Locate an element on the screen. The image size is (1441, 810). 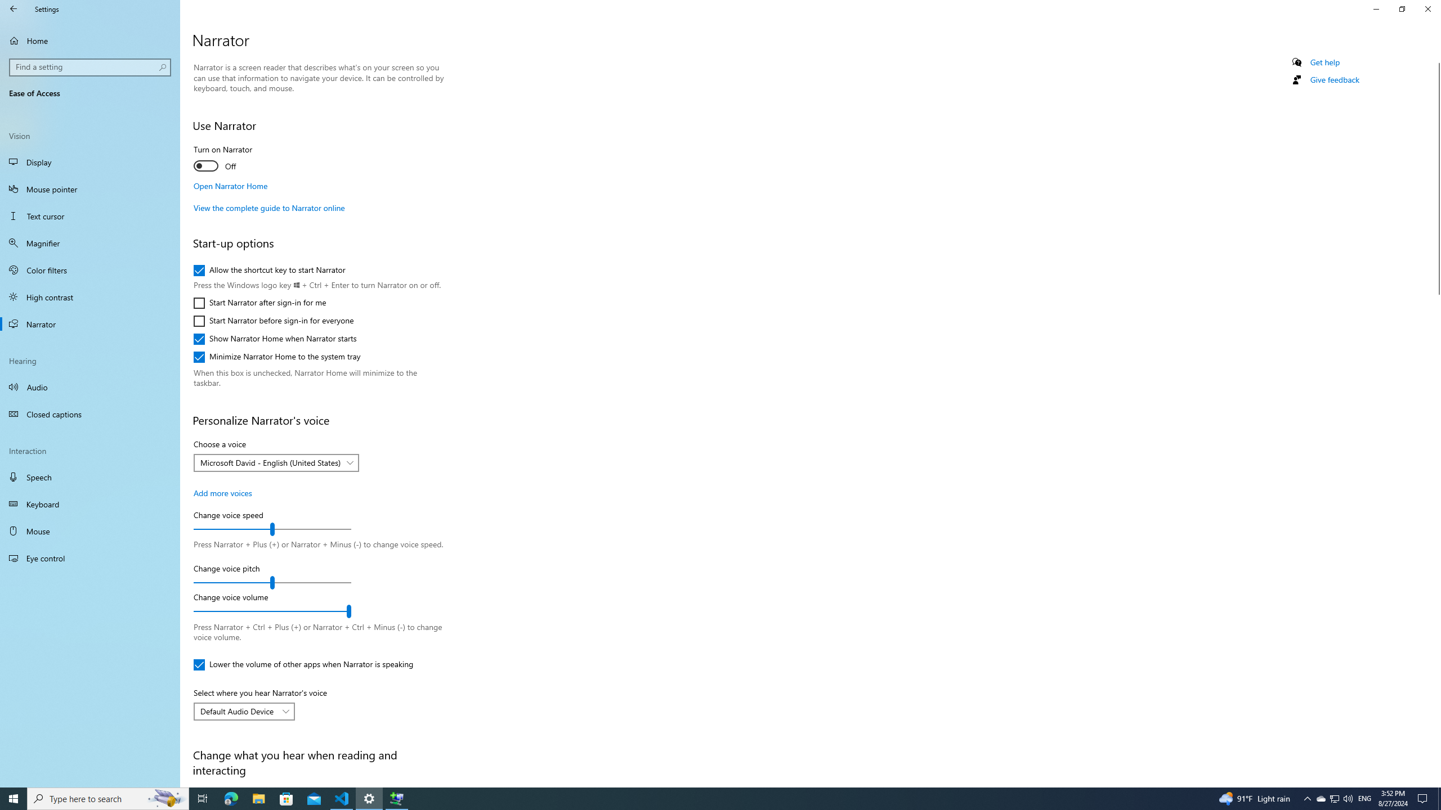
Extensible Wizards Host Process - 1 running window is located at coordinates (396, 799).